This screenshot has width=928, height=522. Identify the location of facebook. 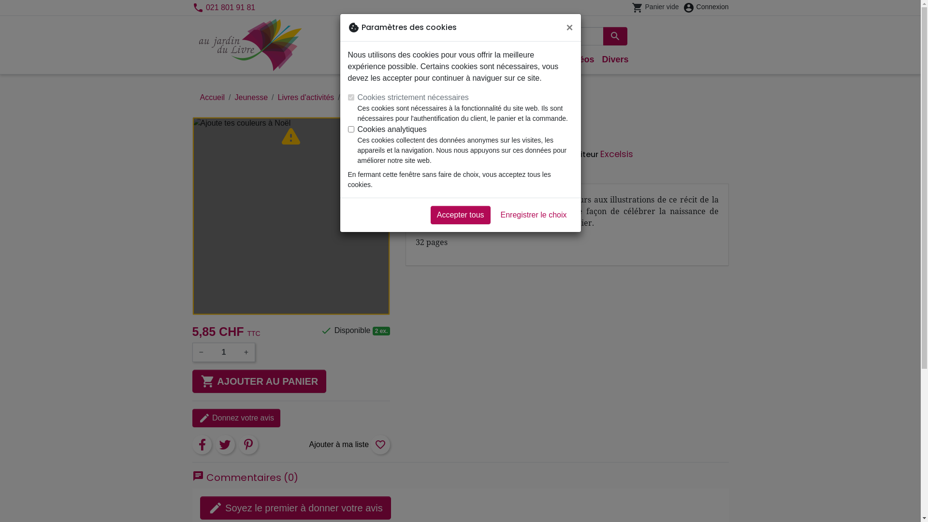
(202, 445).